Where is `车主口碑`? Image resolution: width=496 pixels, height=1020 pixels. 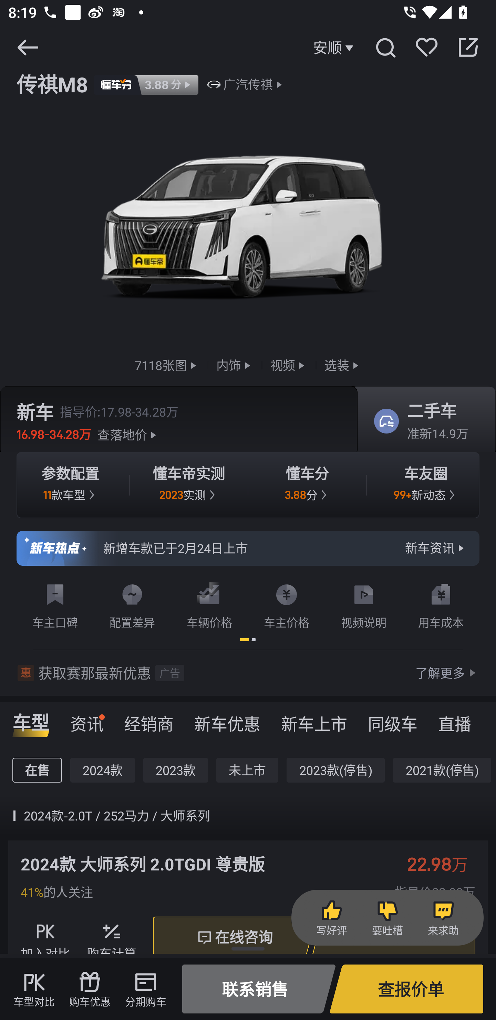 车主口碑 is located at coordinates (55, 604).